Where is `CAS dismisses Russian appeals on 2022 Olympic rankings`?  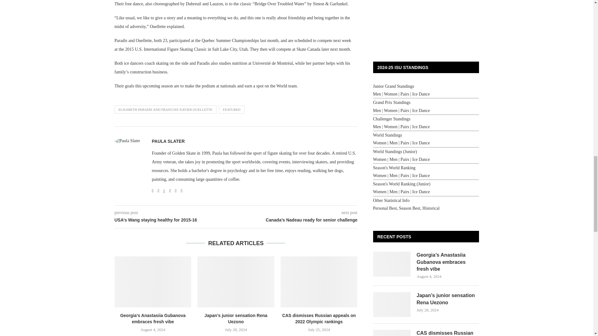 CAS dismisses Russian appeals on 2022 Olympic rankings is located at coordinates (319, 282).